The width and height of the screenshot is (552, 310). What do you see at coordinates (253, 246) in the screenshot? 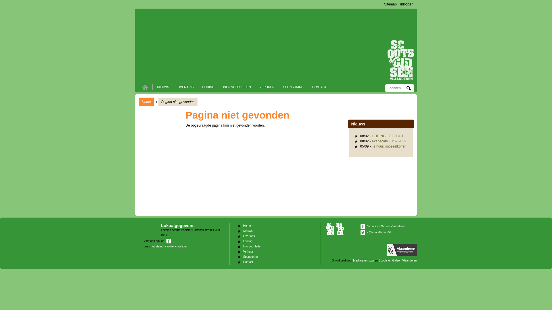
I see `Info voor leden` at bounding box center [253, 246].